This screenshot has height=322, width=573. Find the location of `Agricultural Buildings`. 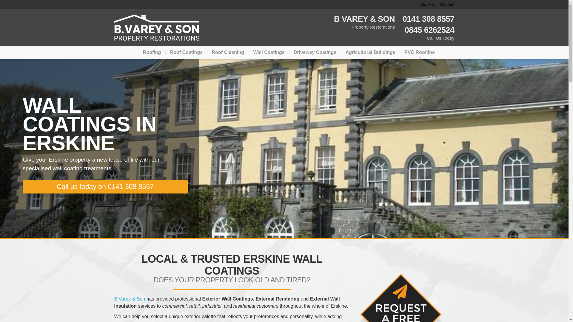

Agricultural Buildings is located at coordinates (370, 52).